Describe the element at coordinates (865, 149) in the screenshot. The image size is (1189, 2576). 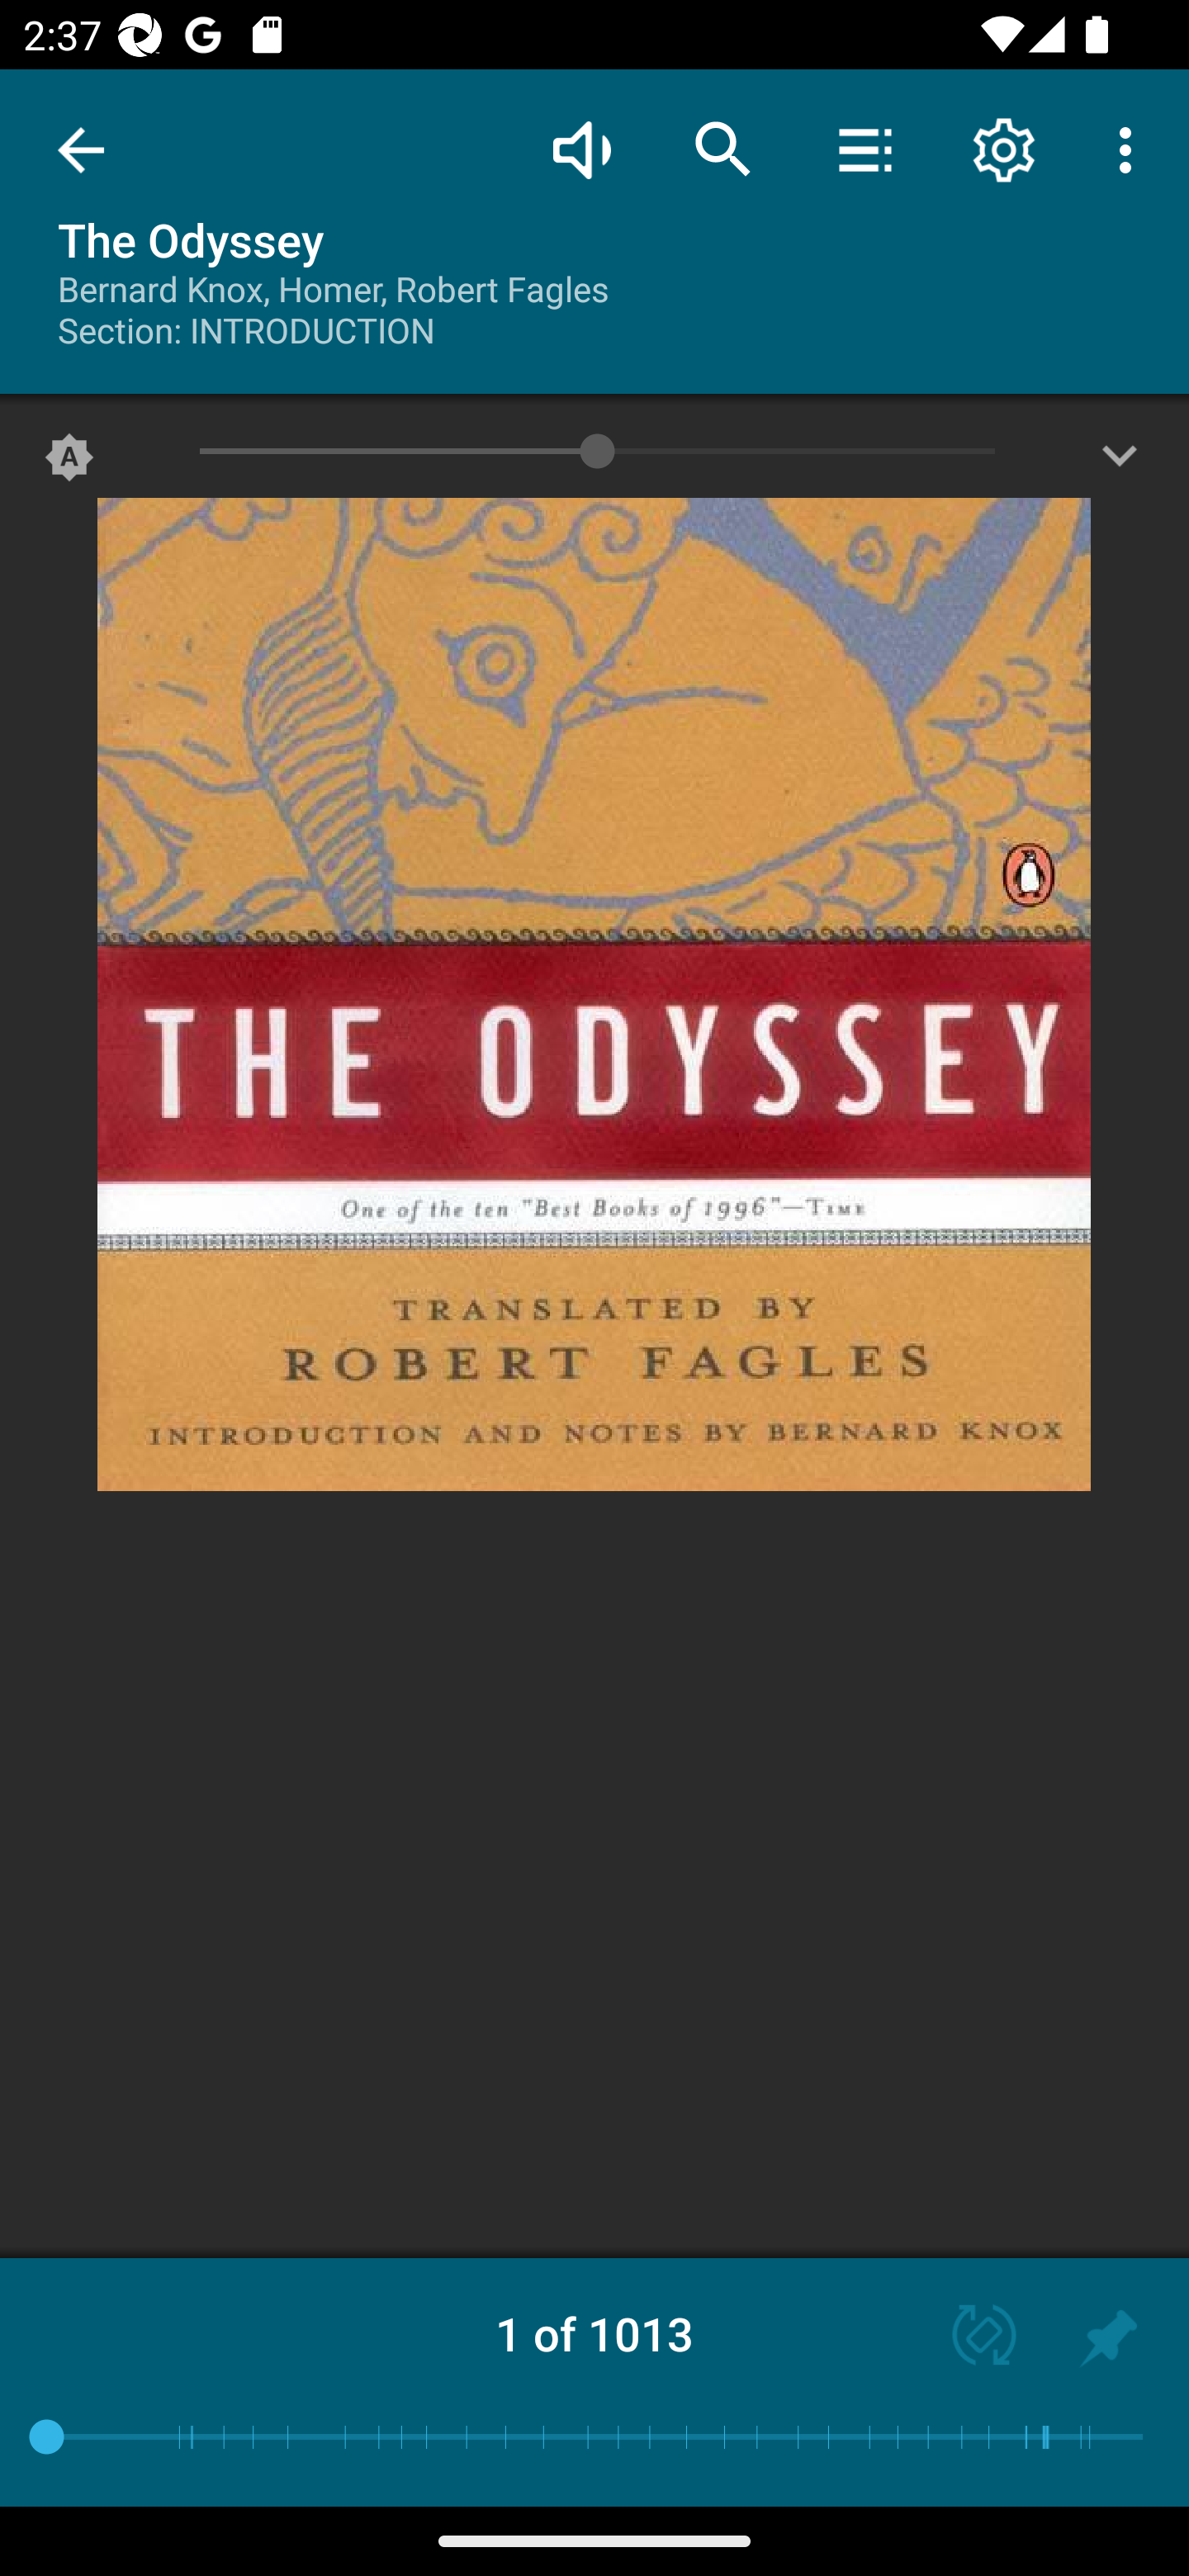
I see `Contents / Bookmarks / Quotes` at that location.